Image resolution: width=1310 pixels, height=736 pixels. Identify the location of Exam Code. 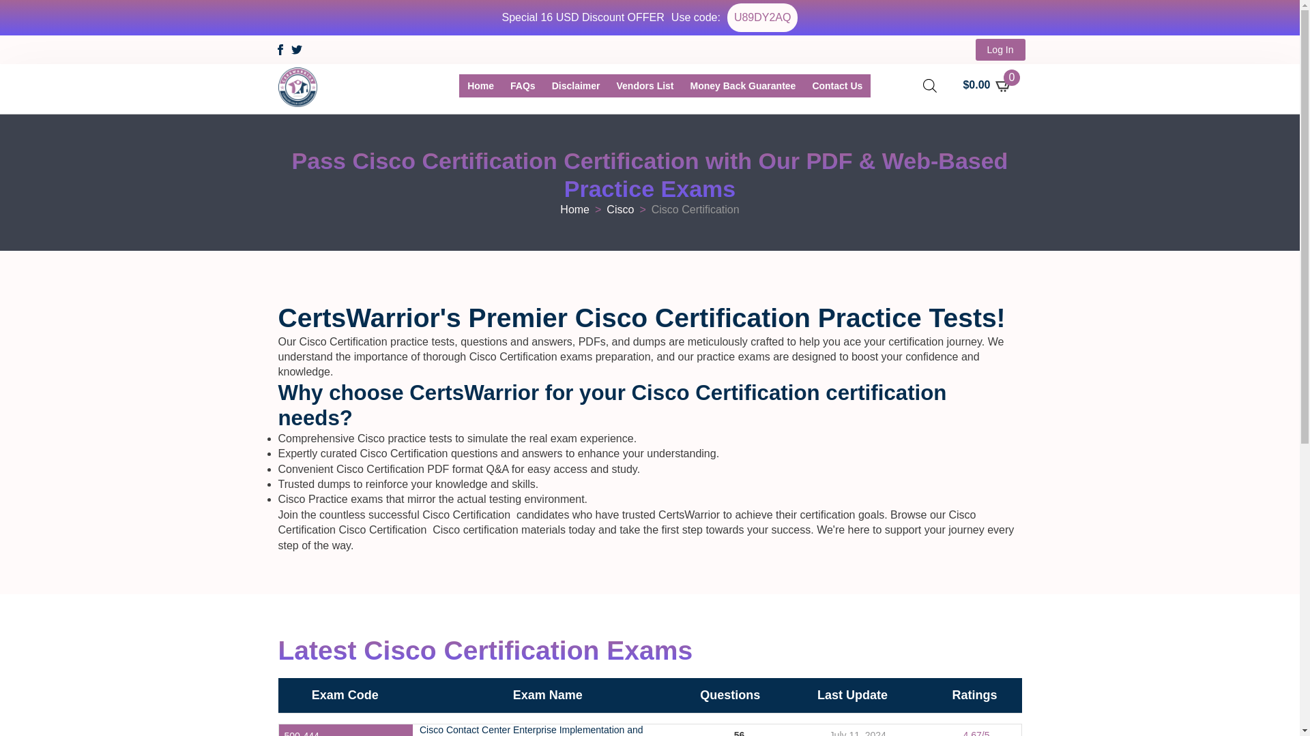
(345, 695).